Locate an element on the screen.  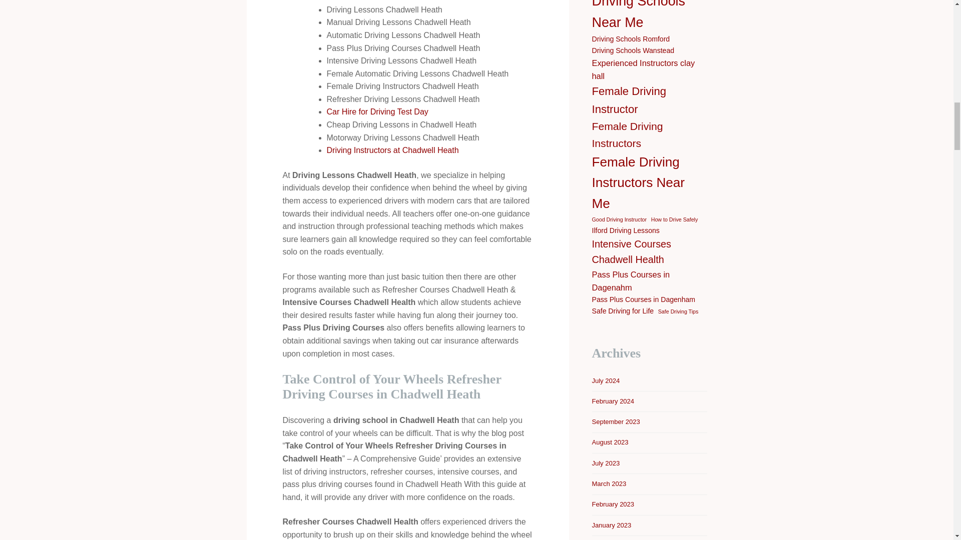
Driving Instructors at Chadwell Heath is located at coordinates (392, 150).